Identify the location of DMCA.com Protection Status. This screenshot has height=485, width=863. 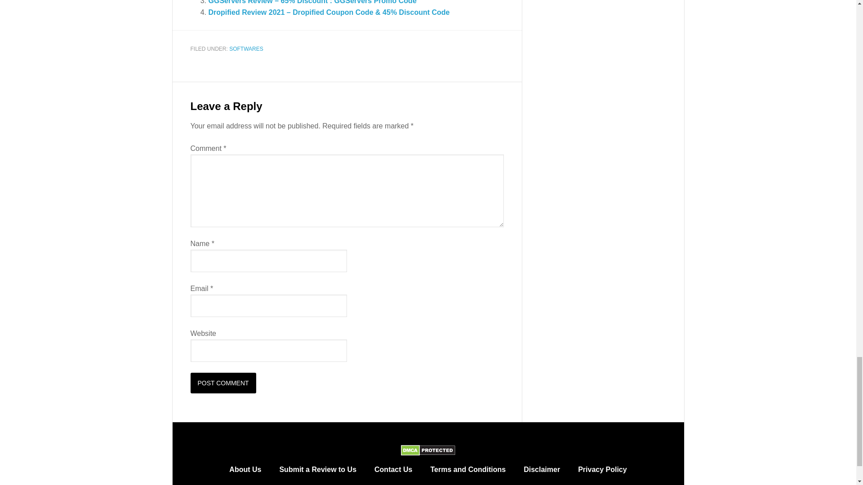
(428, 452).